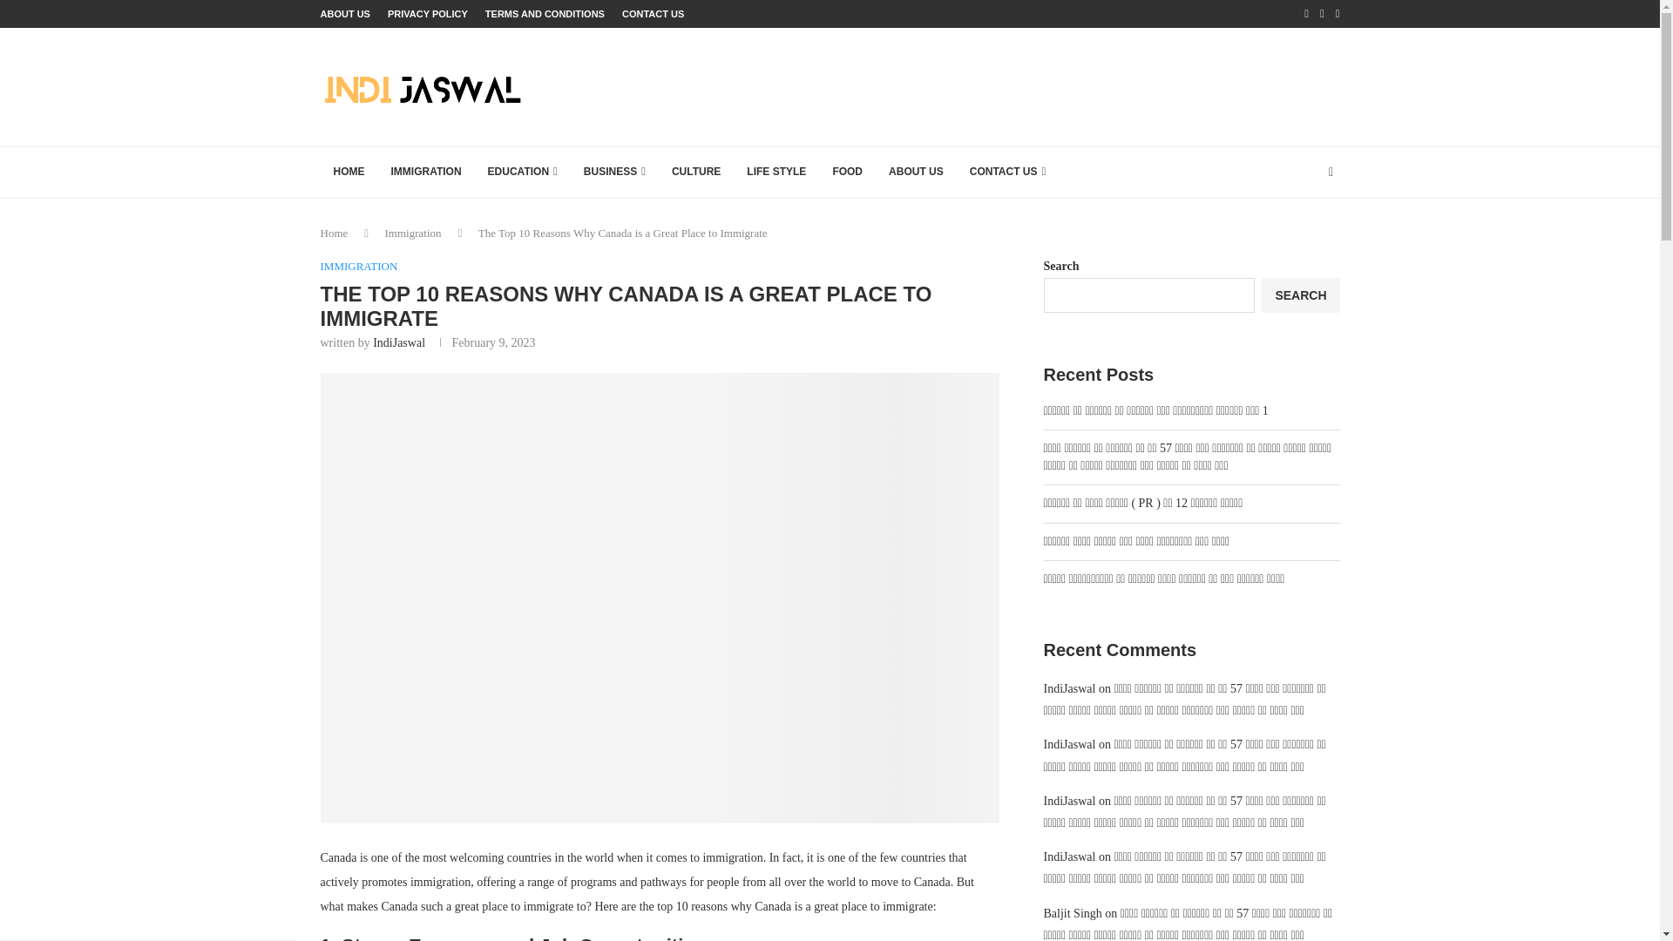  Describe the element at coordinates (654, 14) in the screenshot. I see `CONTACT US` at that location.